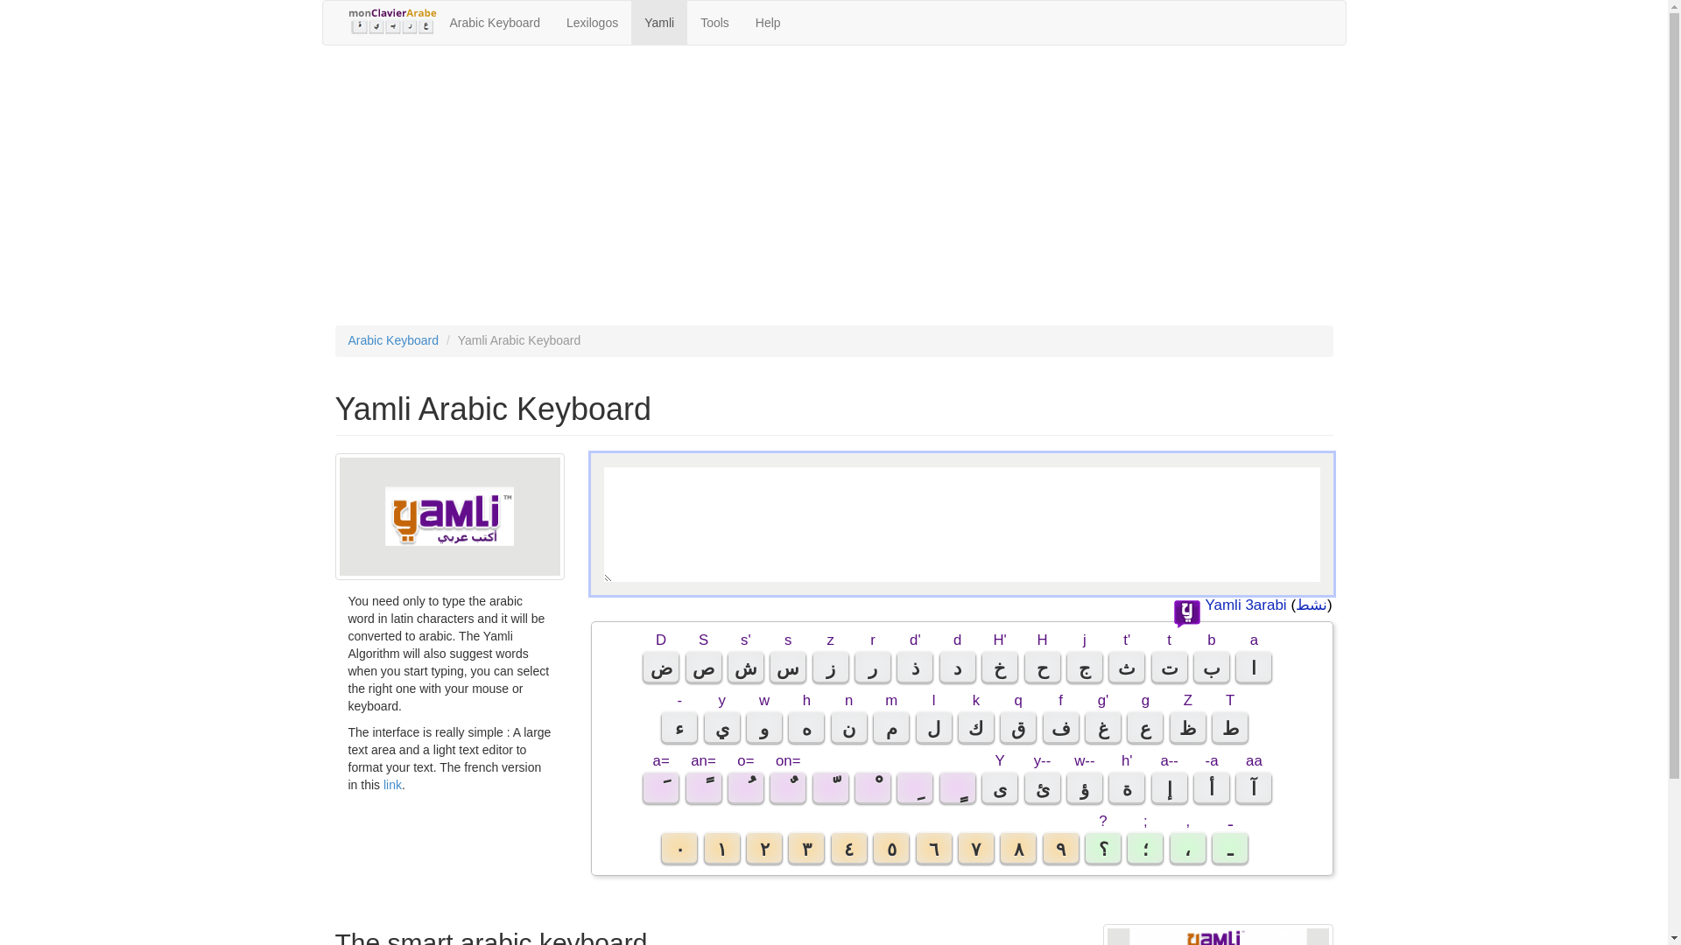 The height and width of the screenshot is (945, 1681). I want to click on Help, so click(768, 23).